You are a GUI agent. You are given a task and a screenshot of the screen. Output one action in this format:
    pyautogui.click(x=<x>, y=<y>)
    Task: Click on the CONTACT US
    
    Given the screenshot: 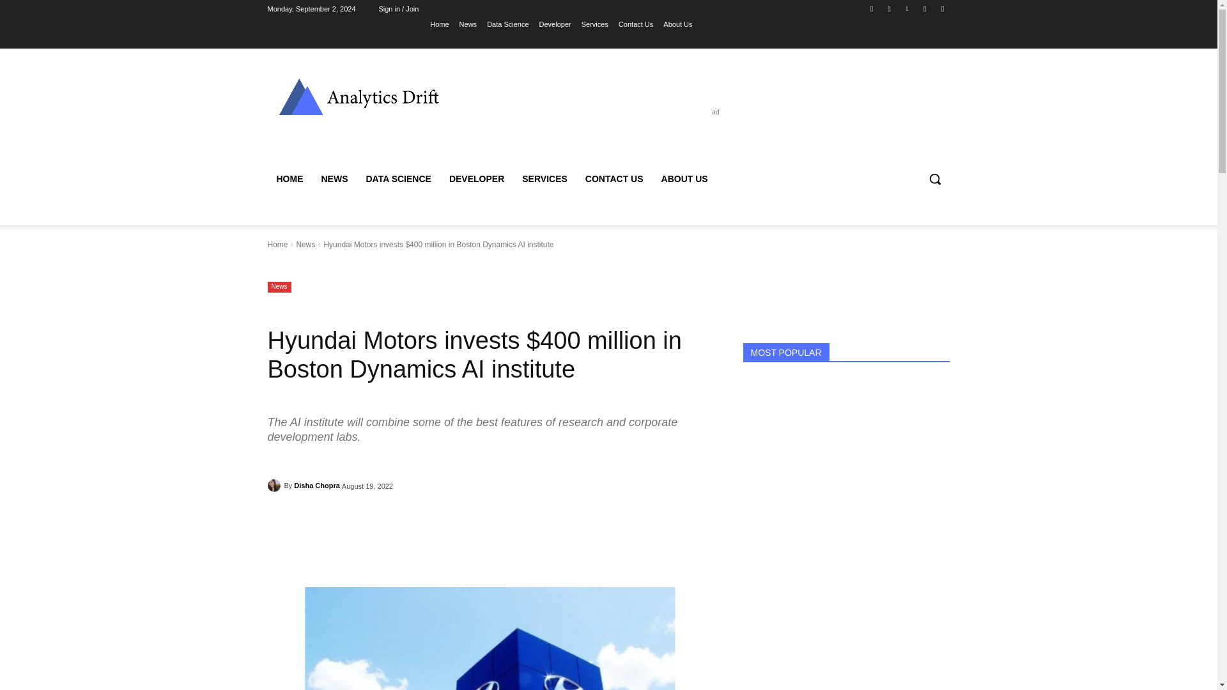 What is the action you would take?
    pyautogui.click(x=615, y=178)
    